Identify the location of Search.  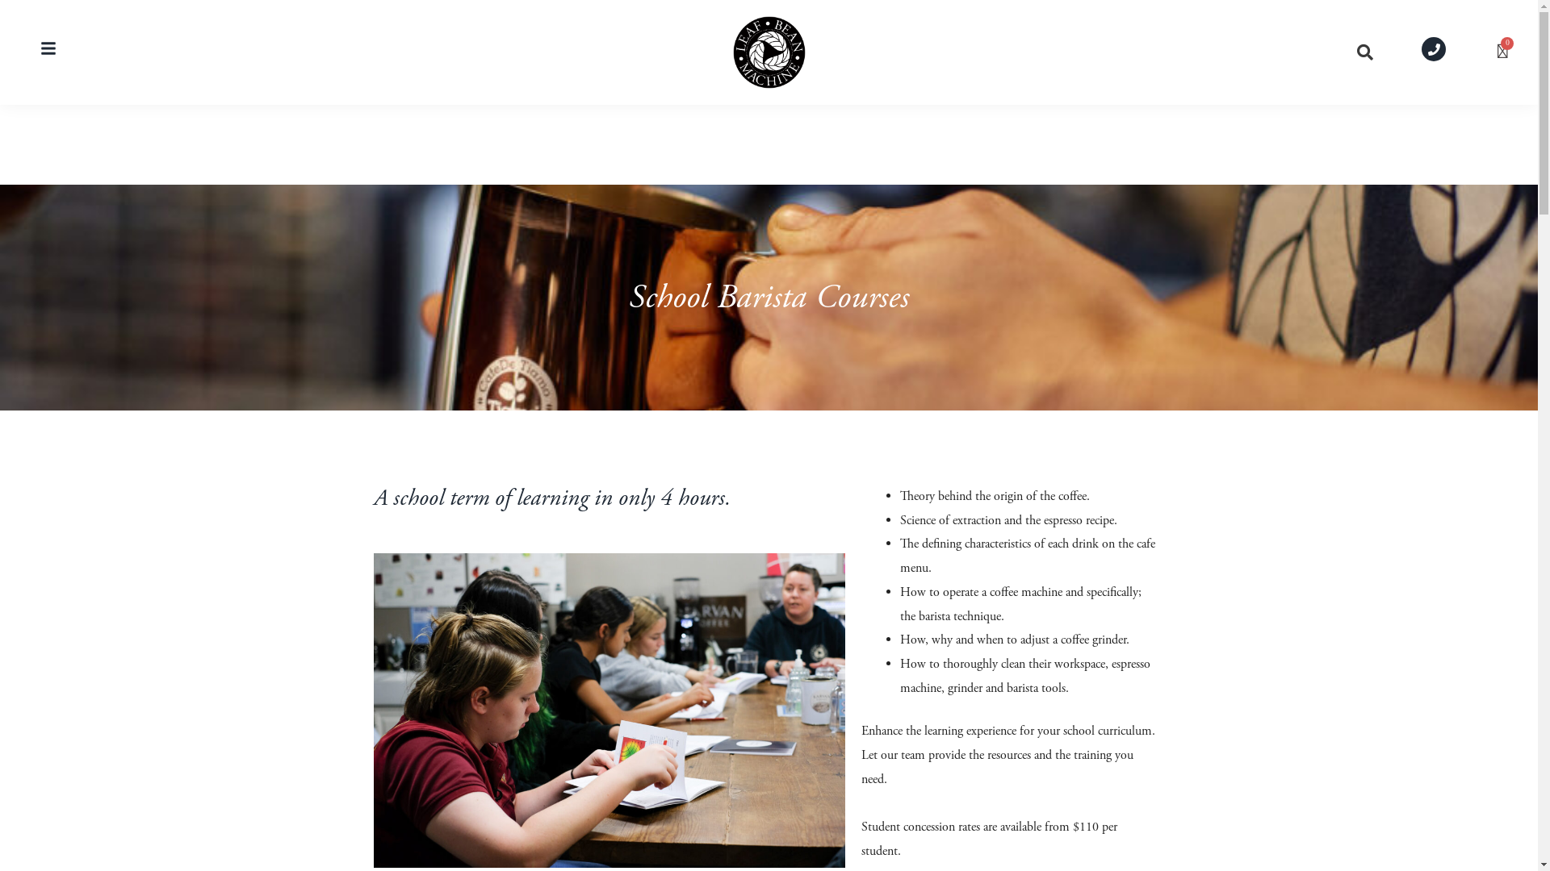
(1361, 52).